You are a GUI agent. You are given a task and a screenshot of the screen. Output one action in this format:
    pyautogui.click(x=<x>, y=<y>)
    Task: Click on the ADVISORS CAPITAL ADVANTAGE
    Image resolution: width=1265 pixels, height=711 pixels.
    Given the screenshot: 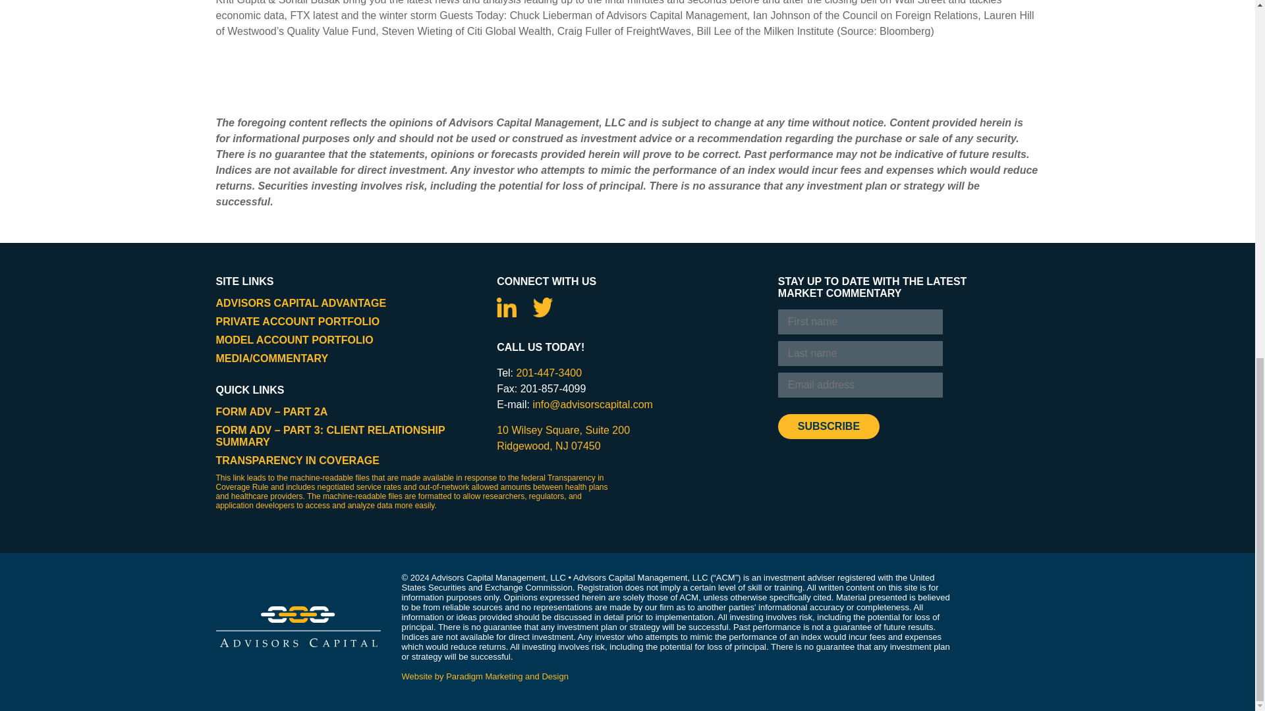 What is the action you would take?
    pyautogui.click(x=295, y=340)
    